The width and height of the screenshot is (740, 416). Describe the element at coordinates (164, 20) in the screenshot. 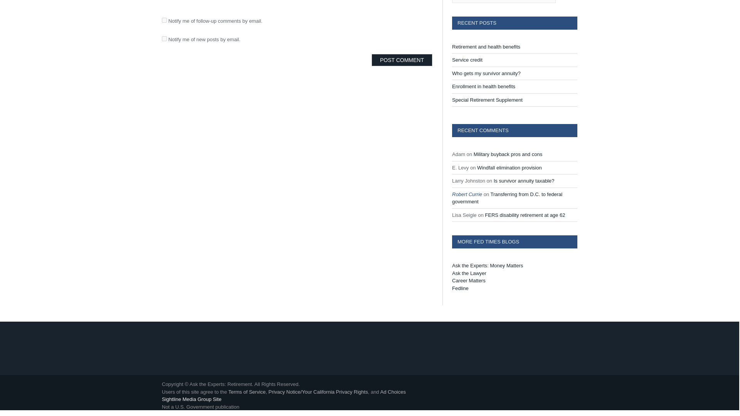

I see `subscribe` at that location.